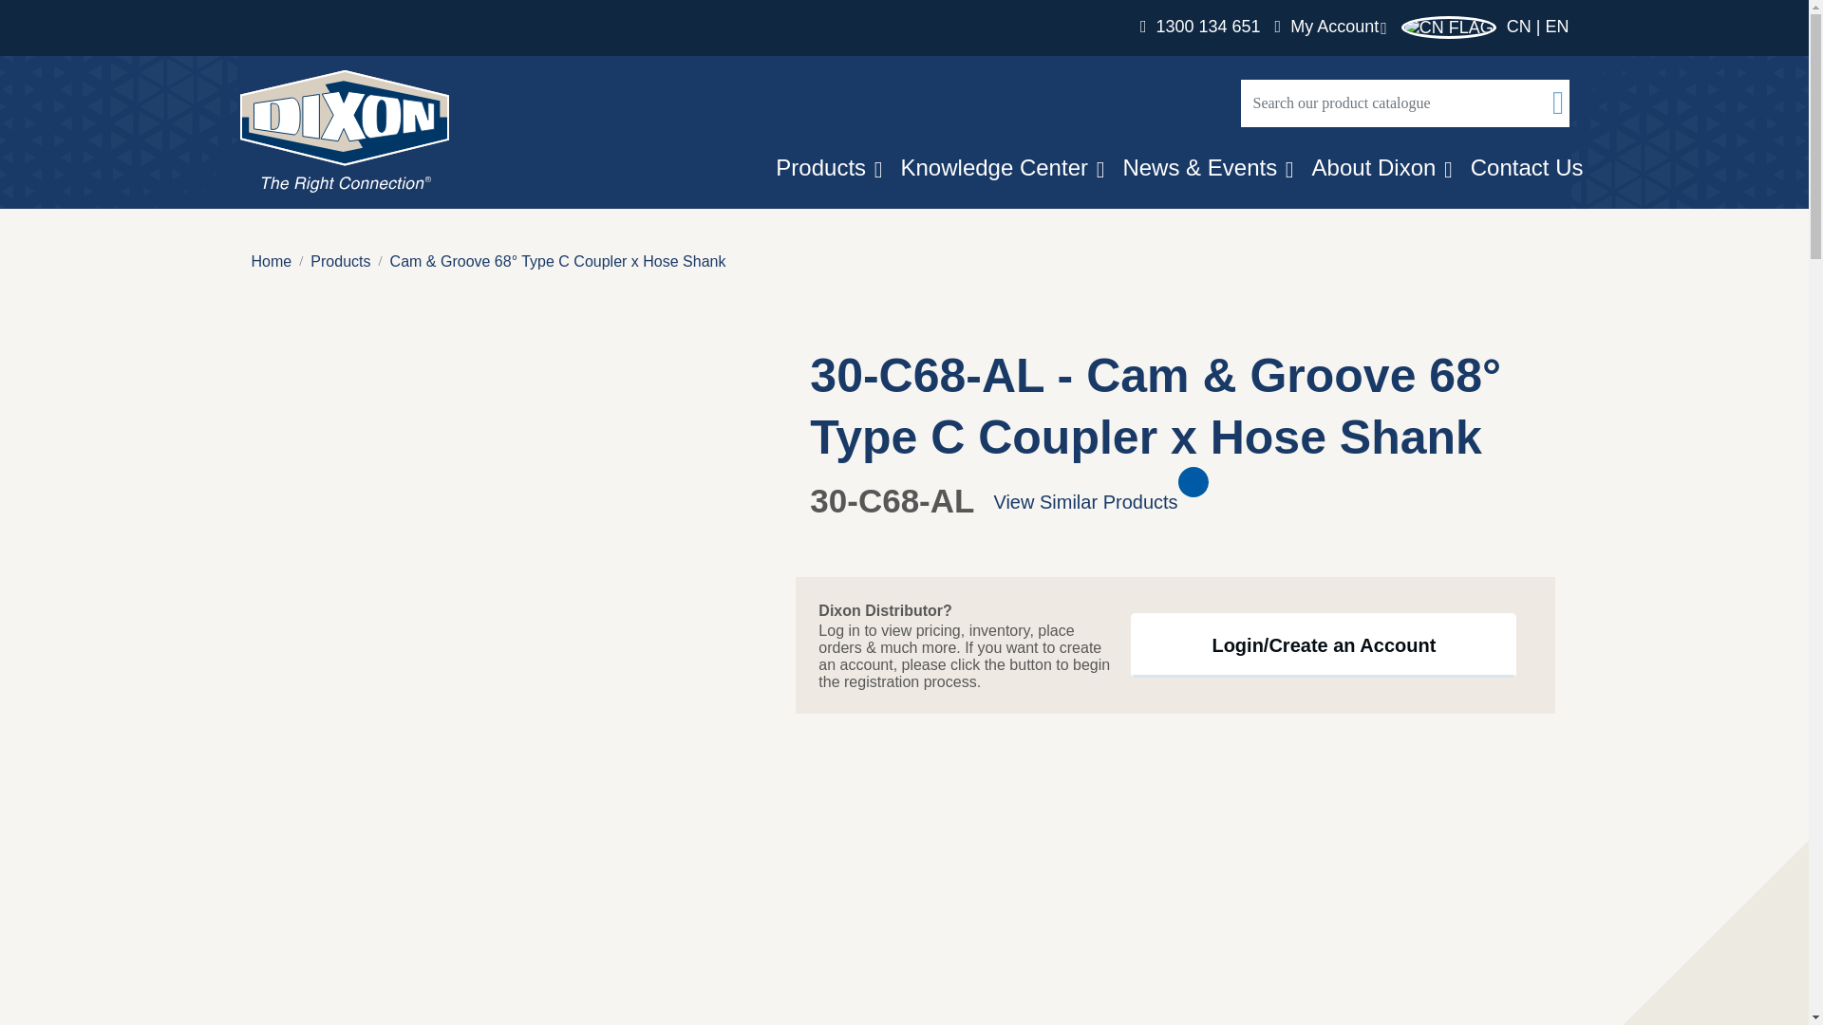 This screenshot has height=1025, width=1823. Describe the element at coordinates (1131, 502) in the screenshot. I see `View Similar Products` at that location.